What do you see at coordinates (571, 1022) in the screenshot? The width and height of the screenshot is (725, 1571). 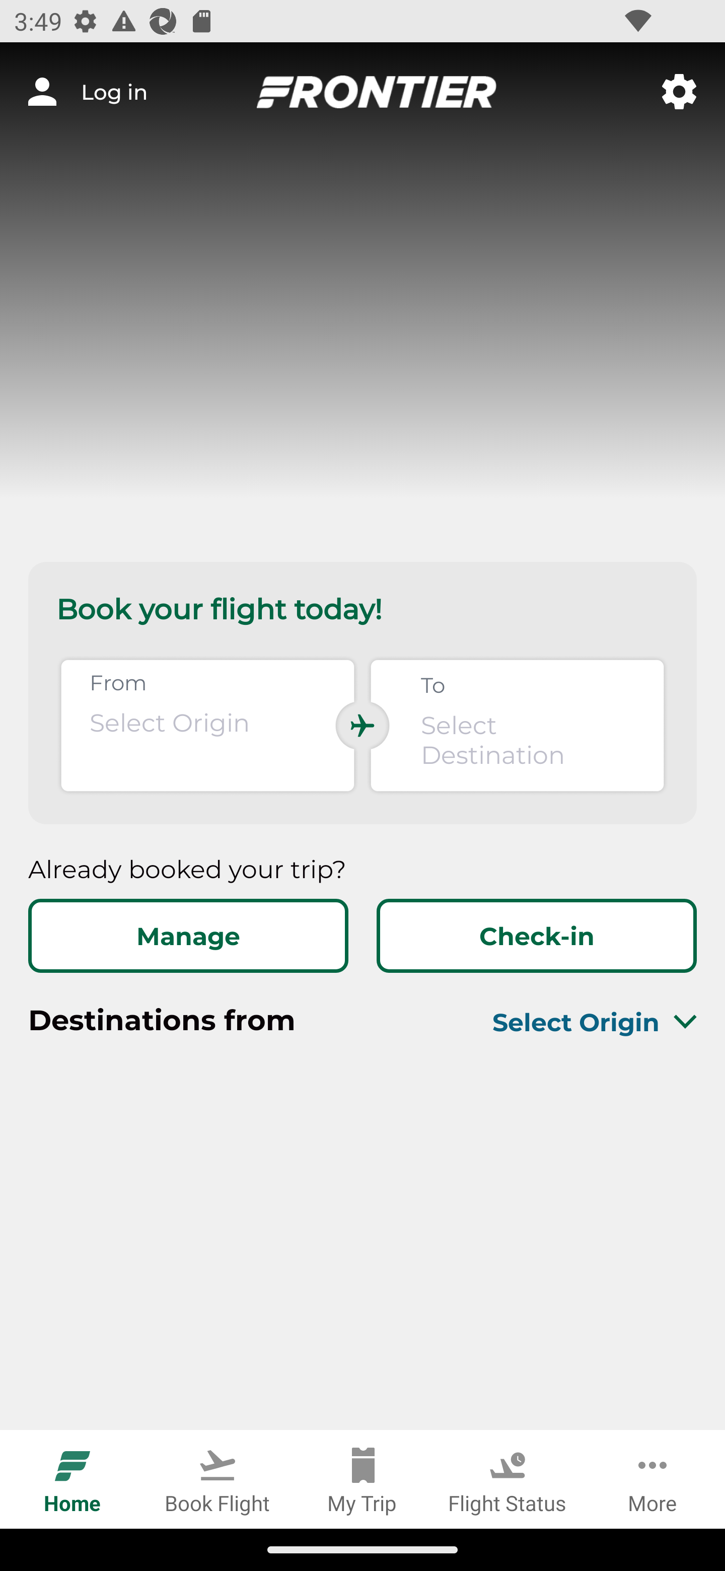 I see `Select Origin` at bounding box center [571, 1022].